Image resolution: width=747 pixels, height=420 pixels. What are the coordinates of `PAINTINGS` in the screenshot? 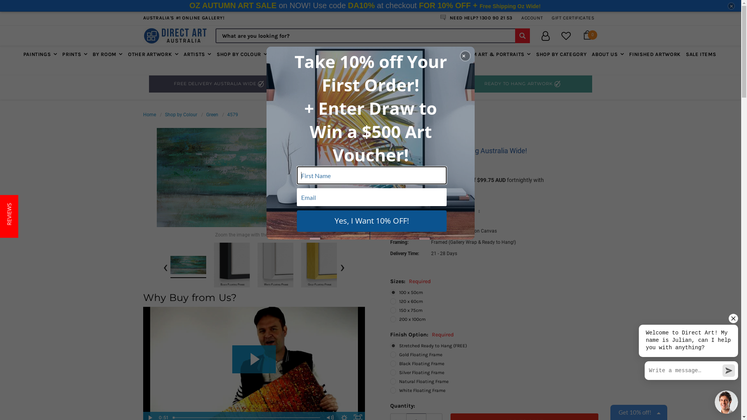 It's located at (41, 54).